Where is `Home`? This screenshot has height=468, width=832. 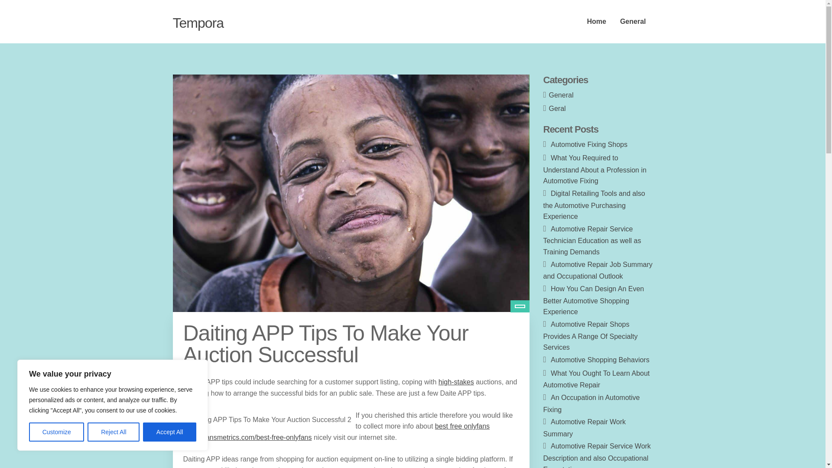 Home is located at coordinates (596, 22).